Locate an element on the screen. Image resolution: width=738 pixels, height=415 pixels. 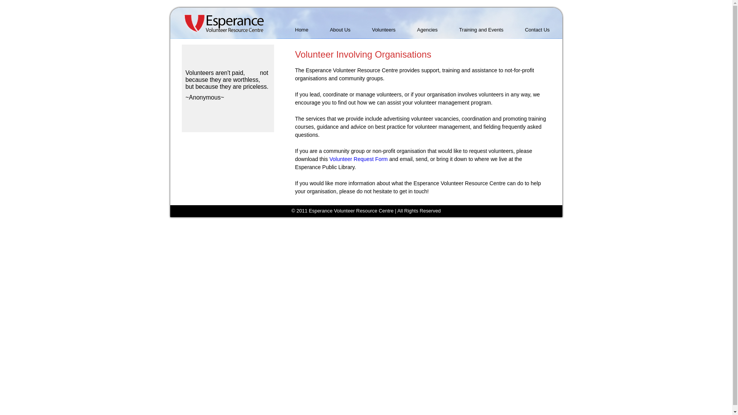
Volunteers is located at coordinates (384, 30).